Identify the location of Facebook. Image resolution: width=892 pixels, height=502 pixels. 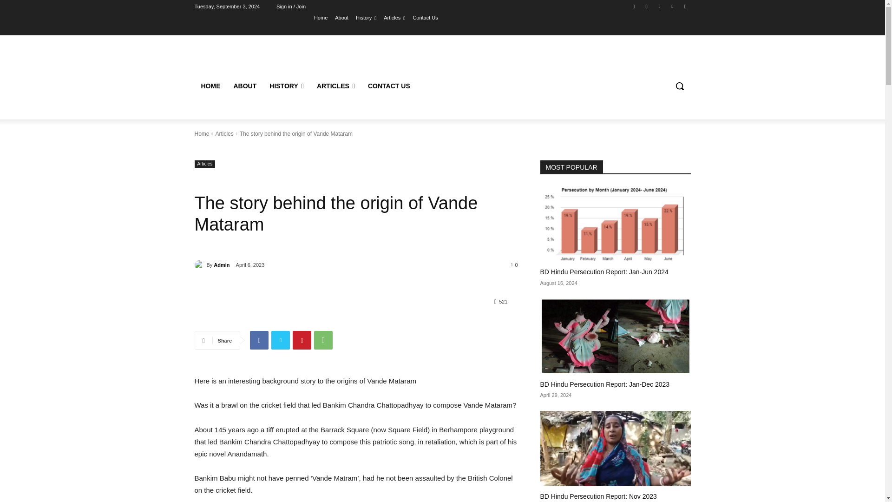
(634, 6).